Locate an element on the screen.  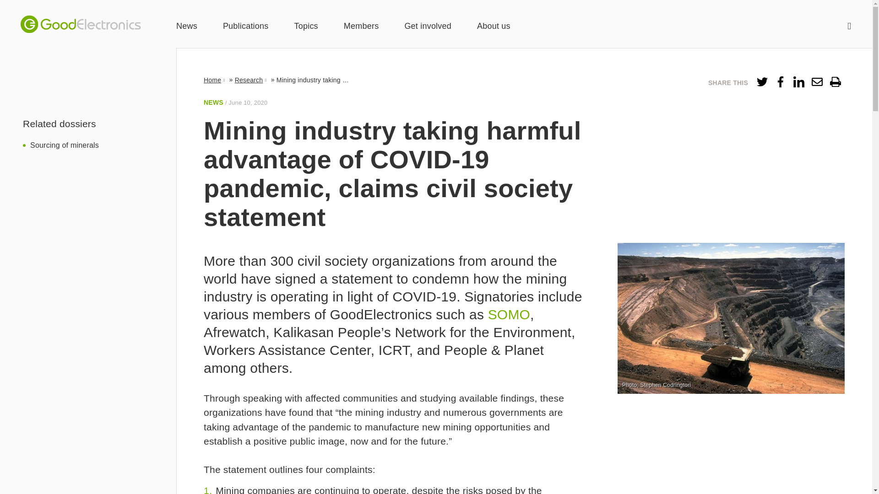
GoodElectronics is located at coordinates (81, 24).